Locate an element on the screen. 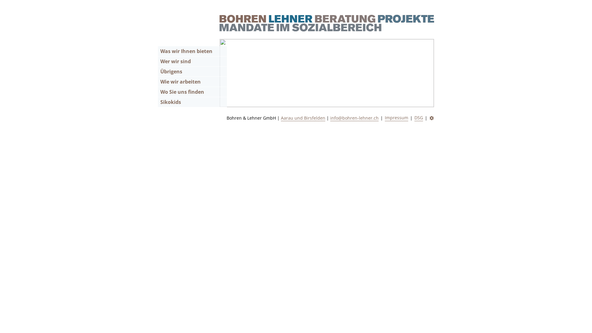 The height and width of the screenshot is (333, 592). Was wir Ihnen bieten is located at coordinates (192, 51).